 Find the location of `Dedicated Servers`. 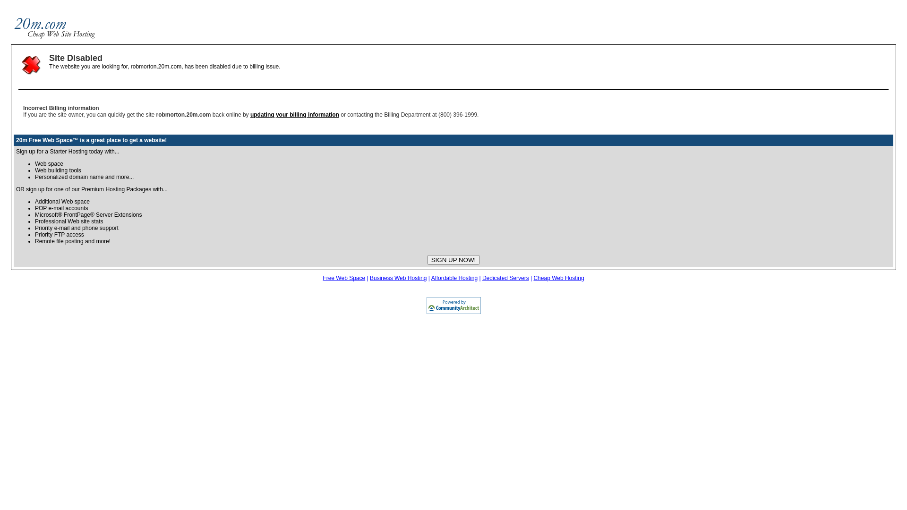

Dedicated Servers is located at coordinates (505, 278).